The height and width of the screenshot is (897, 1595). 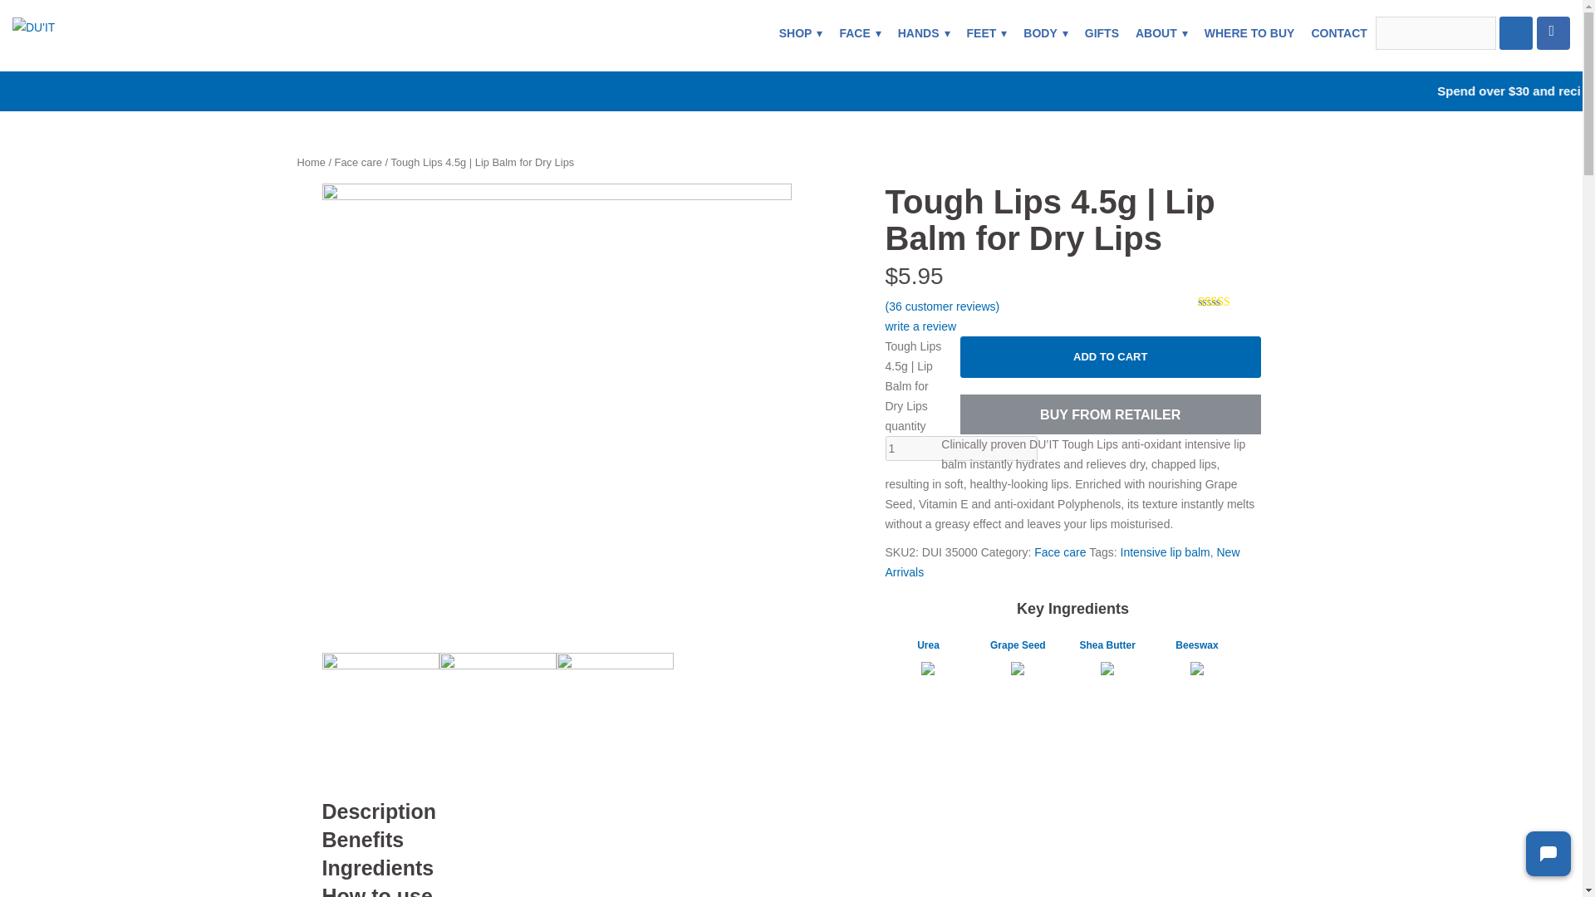 What do you see at coordinates (33, 26) in the screenshot?
I see `DU'IT` at bounding box center [33, 26].